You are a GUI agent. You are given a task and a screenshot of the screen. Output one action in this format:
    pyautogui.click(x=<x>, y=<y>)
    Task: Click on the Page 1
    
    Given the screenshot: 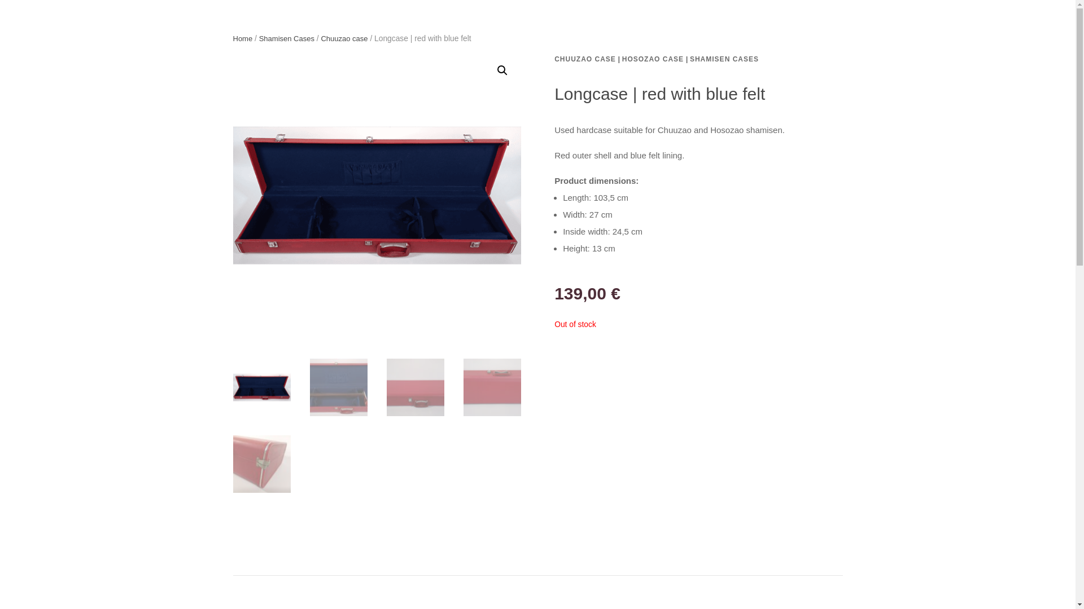 What is the action you would take?
    pyautogui.click(x=698, y=196)
    